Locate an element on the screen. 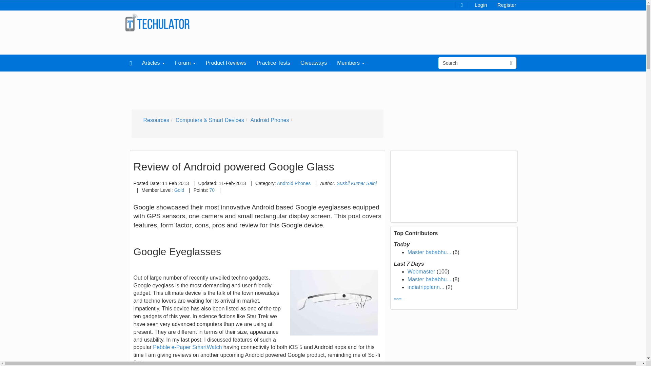 Image resolution: width=651 pixels, height=366 pixels. Software and Gadget reviews is located at coordinates (157, 22).